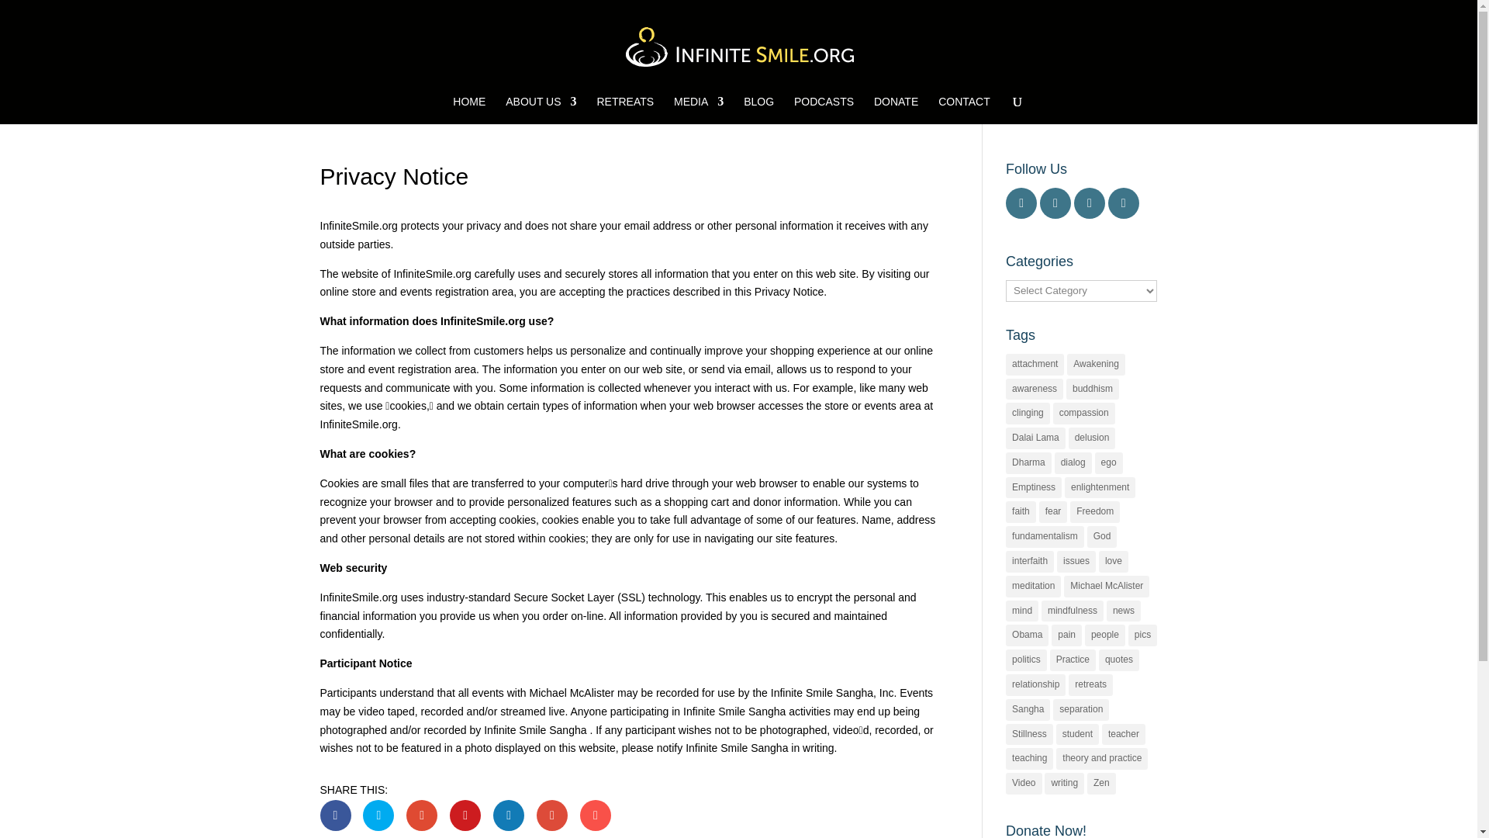 The width and height of the screenshot is (1489, 838). I want to click on dialog, so click(1073, 463).